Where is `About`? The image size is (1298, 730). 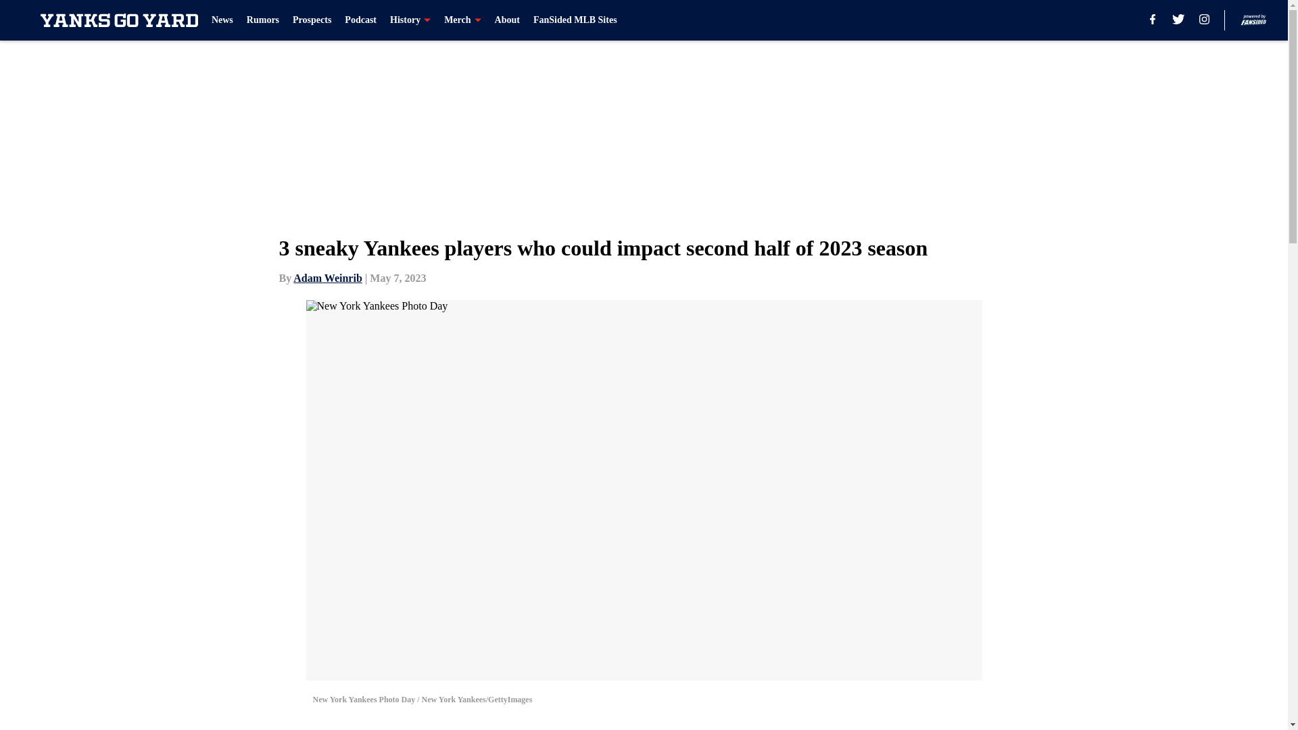 About is located at coordinates (507, 20).